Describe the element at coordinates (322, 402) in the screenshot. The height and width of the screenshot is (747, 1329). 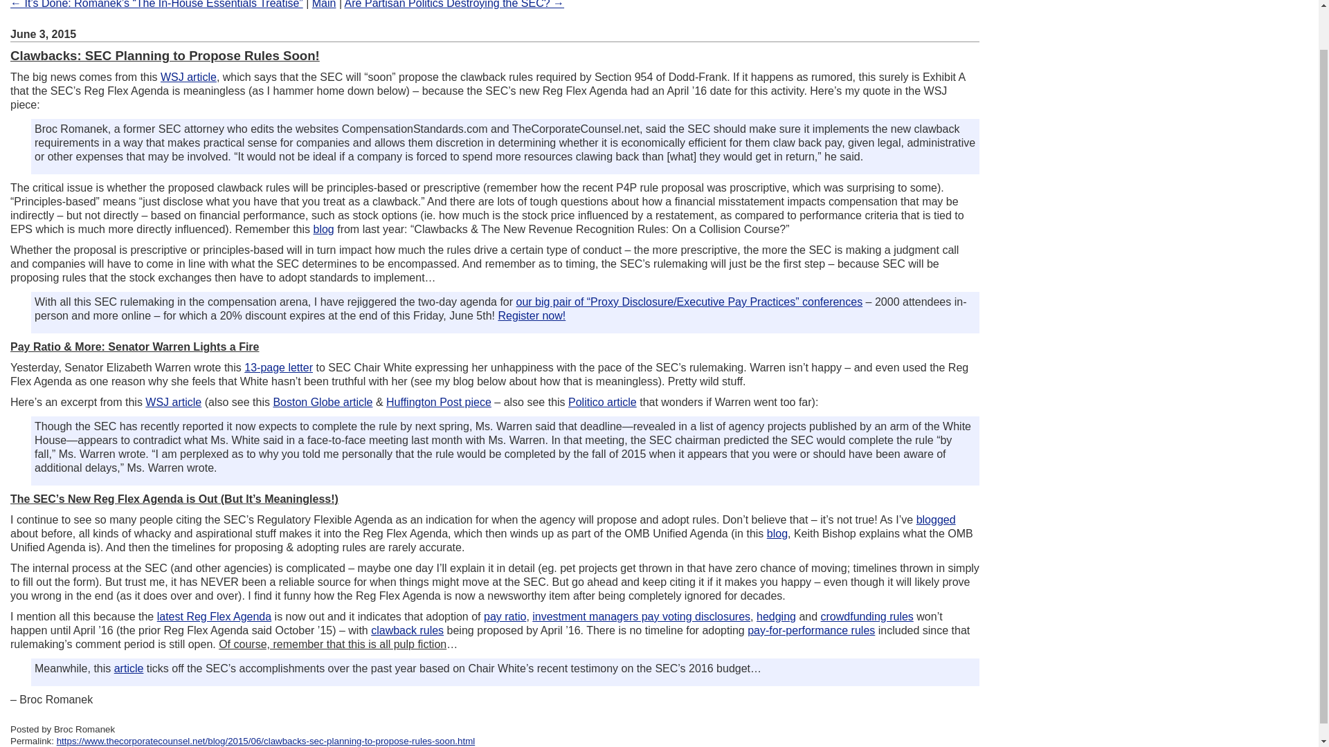
I see `Boston Globe article` at that location.